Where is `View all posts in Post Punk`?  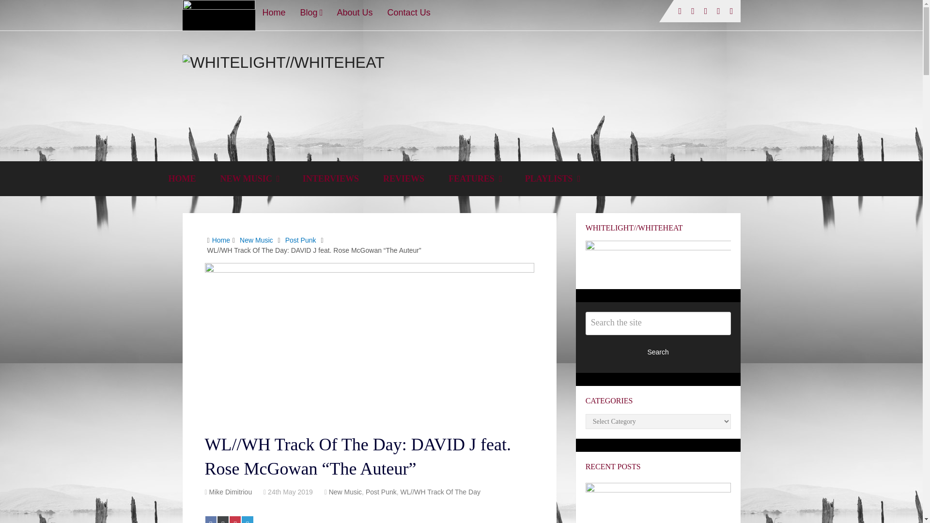
View all posts in Post Punk is located at coordinates (381, 492).